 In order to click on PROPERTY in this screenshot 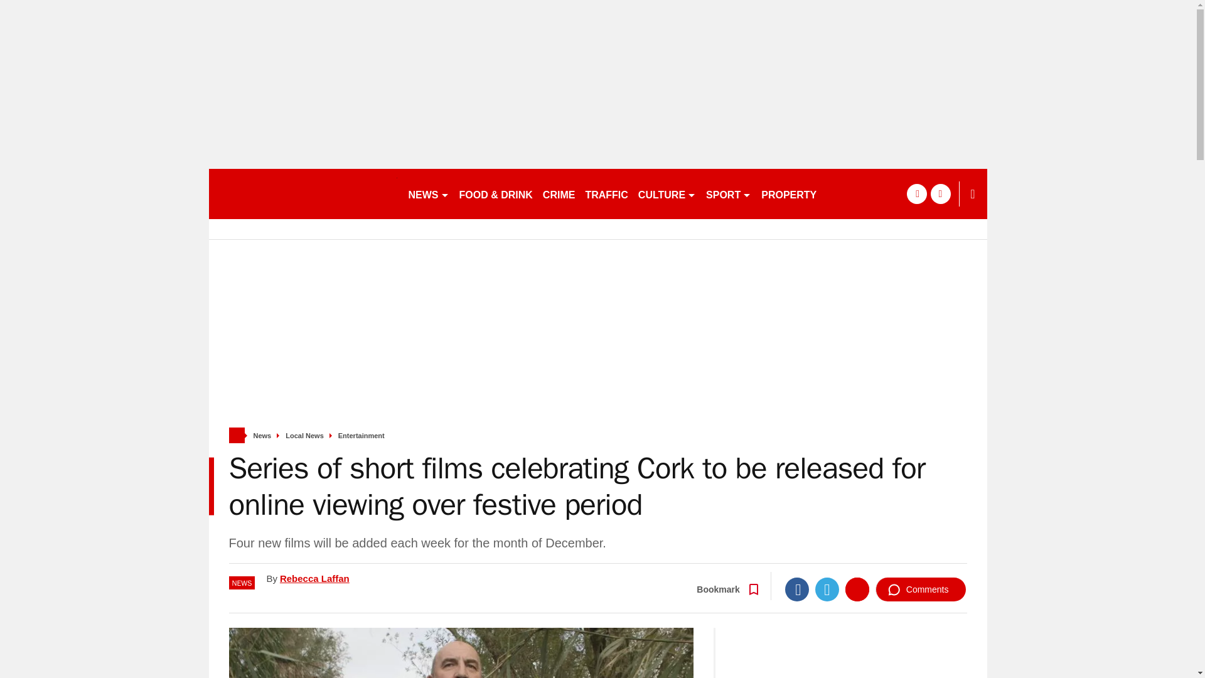, I will do `click(789, 193)`.